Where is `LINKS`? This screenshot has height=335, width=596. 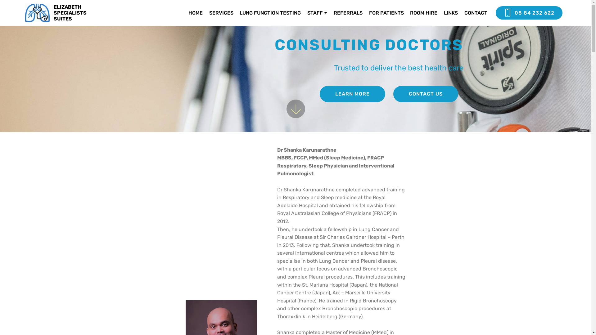
LINKS is located at coordinates (451, 13).